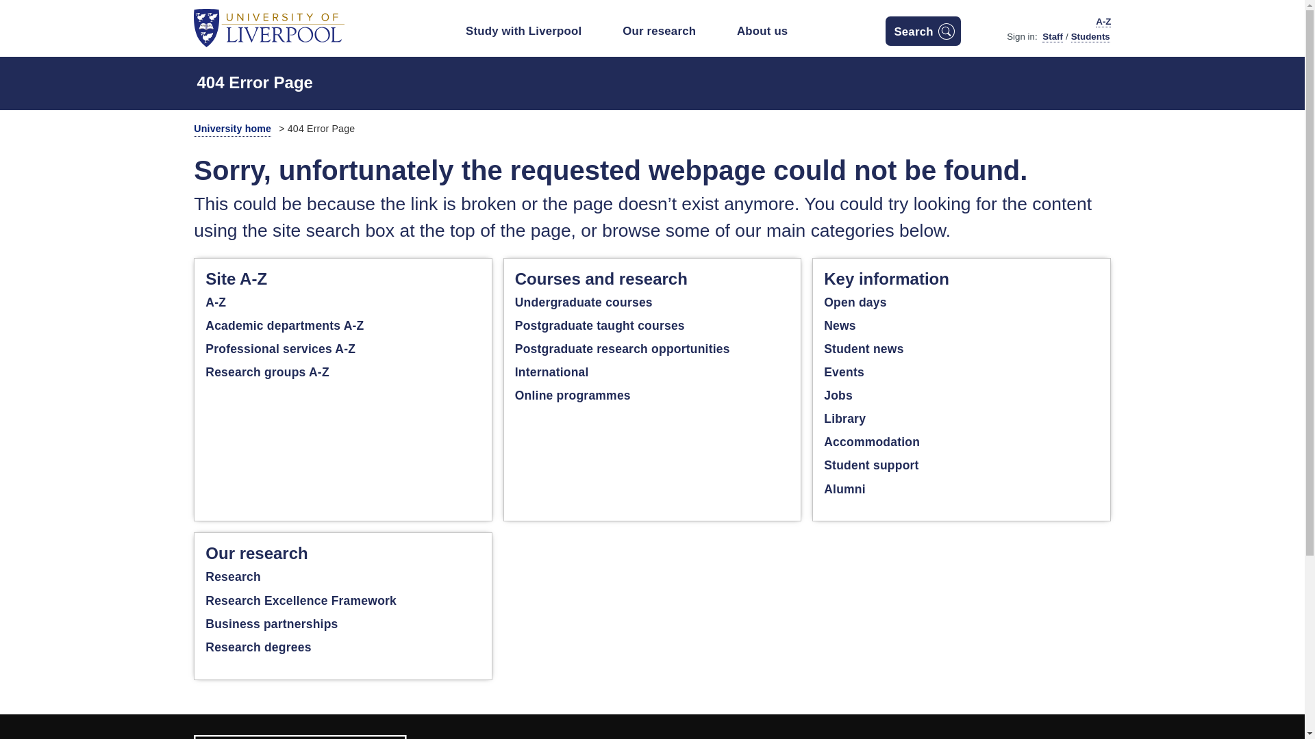 The image size is (1315, 739). What do you see at coordinates (844, 419) in the screenshot?
I see `Library` at bounding box center [844, 419].